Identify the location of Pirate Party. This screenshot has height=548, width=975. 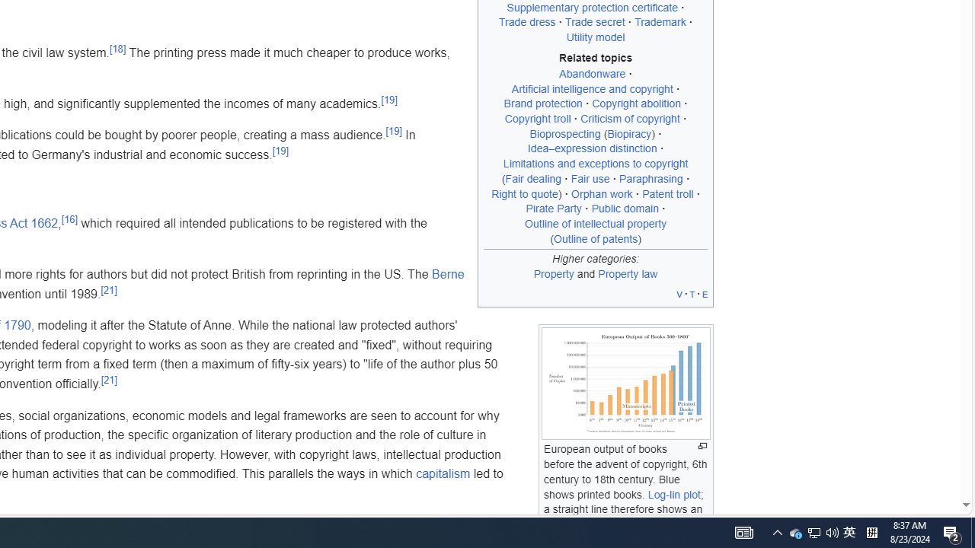
(554, 209).